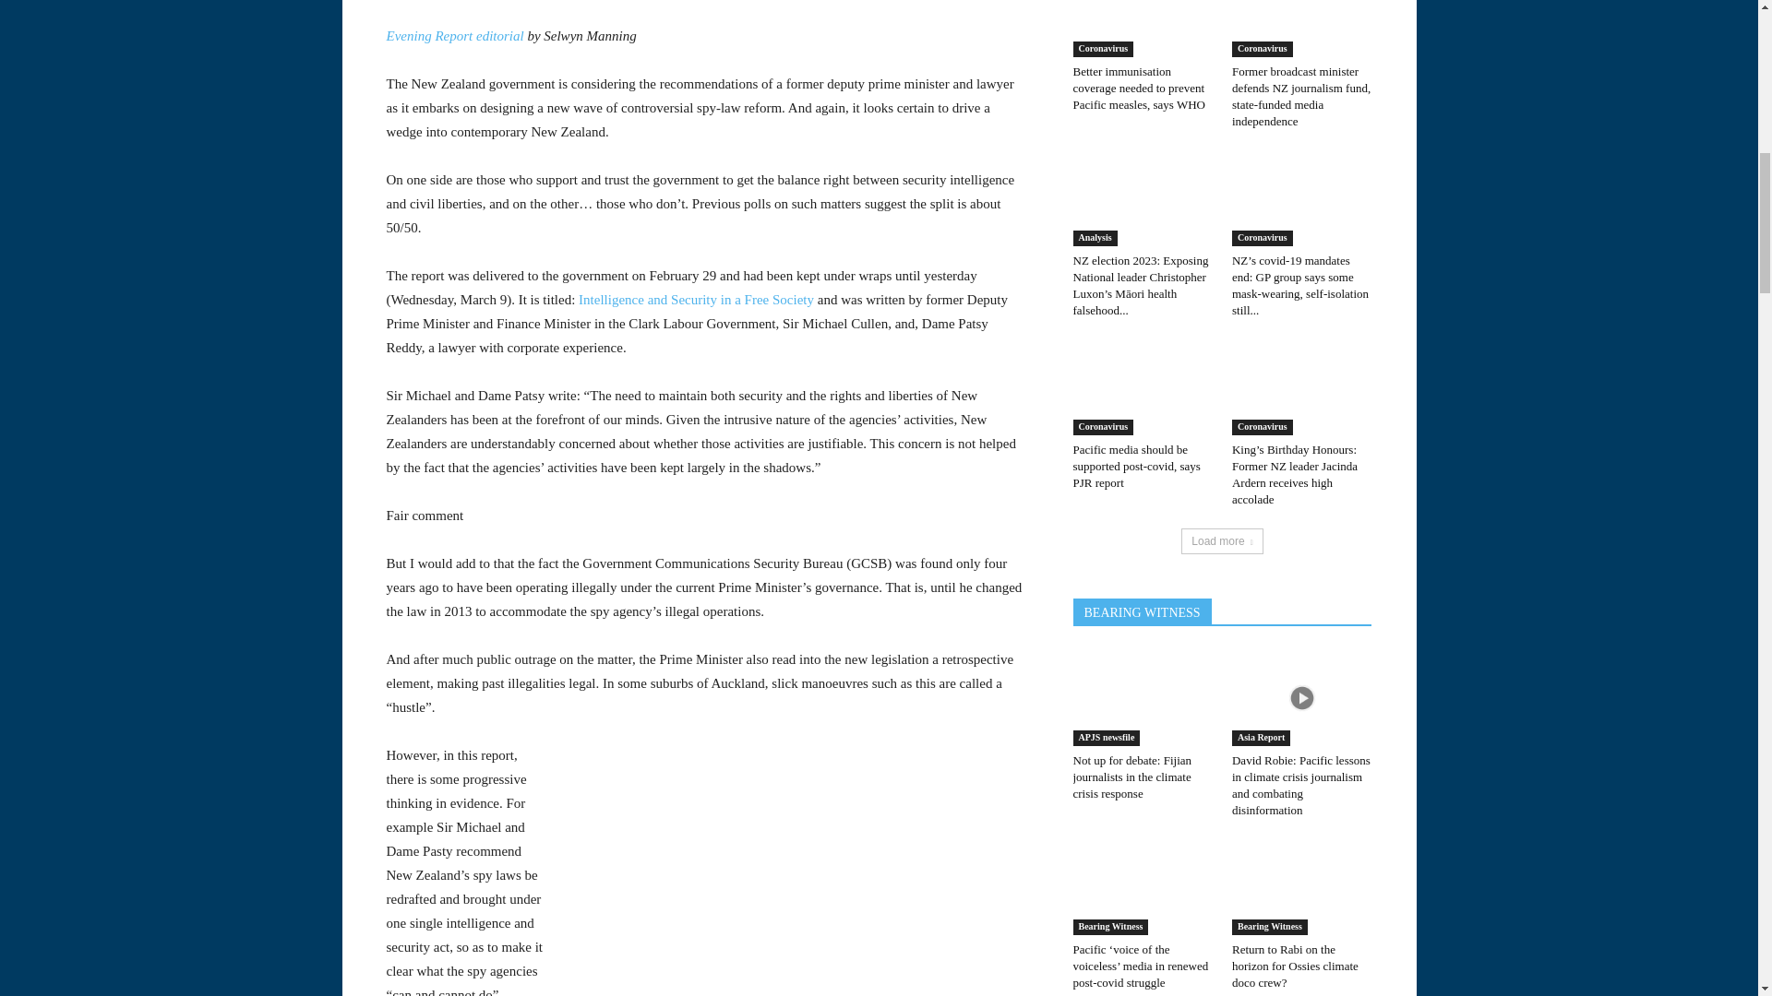 Image resolution: width=1772 pixels, height=996 pixels. I want to click on Vanuatu, so click(171, 113).